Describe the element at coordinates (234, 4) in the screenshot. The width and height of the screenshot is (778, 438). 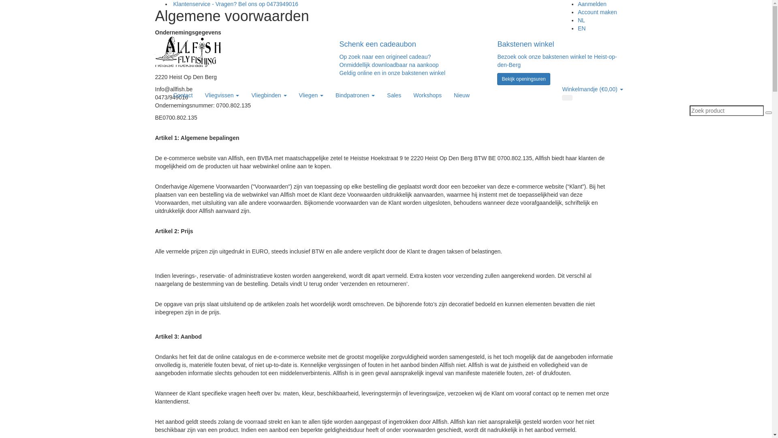
I see `Klantenservice - Vragen? Bel ons op 0473949016` at that location.